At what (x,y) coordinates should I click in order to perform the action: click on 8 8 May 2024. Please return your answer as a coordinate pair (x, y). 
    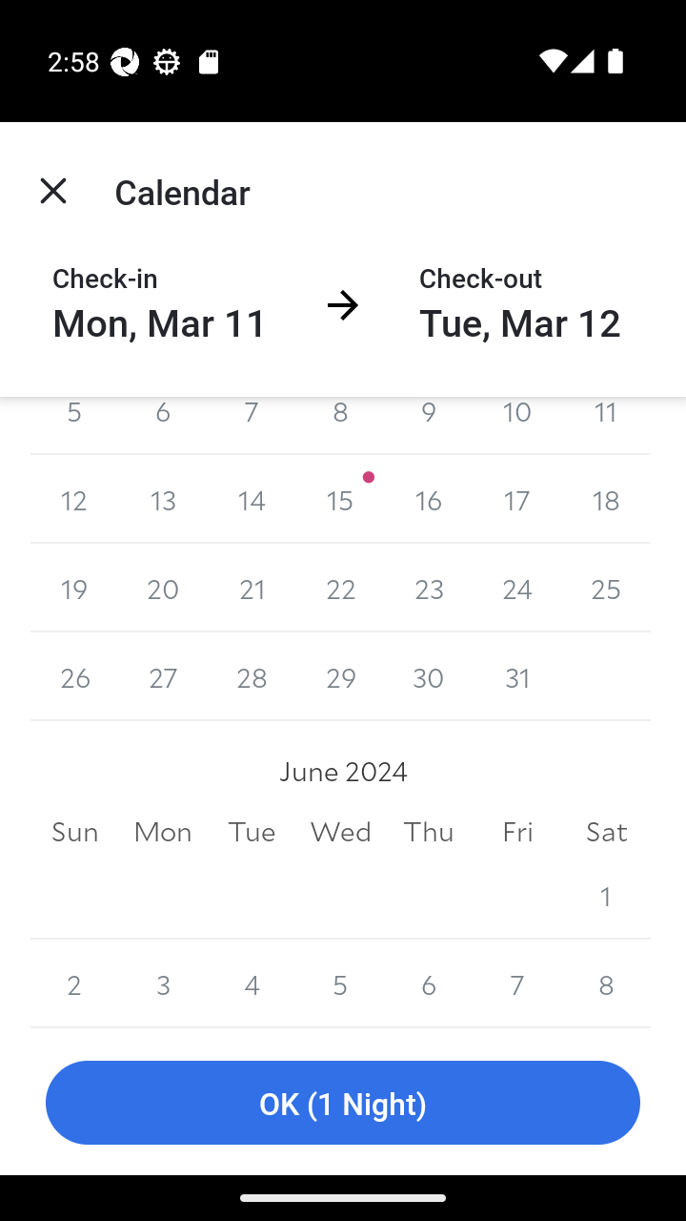
    Looking at the image, I should click on (340, 425).